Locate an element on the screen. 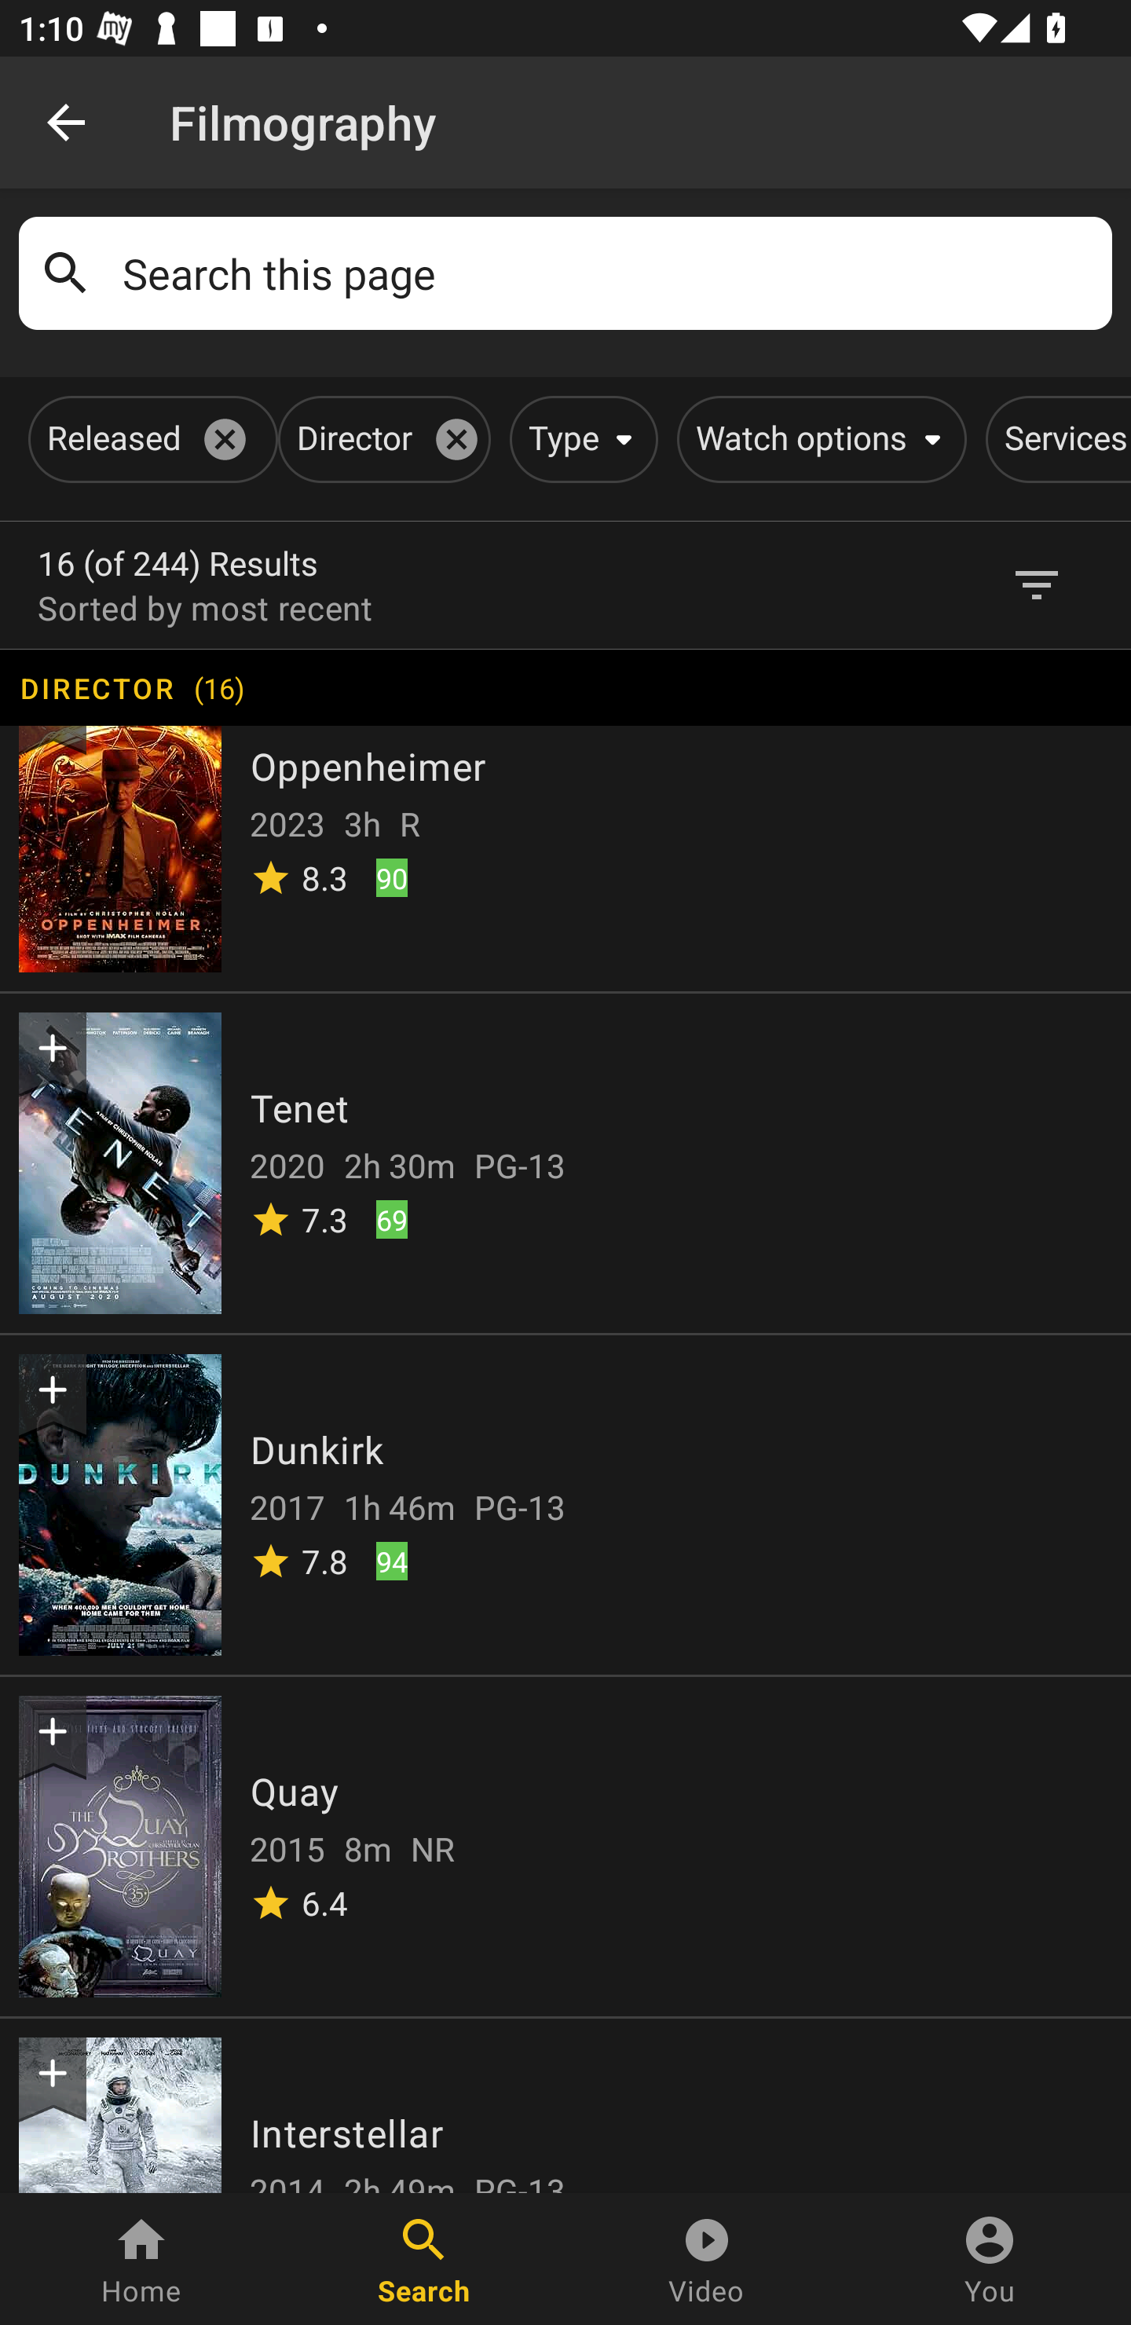 The width and height of the screenshot is (1131, 2325). Director is located at coordinates (380, 439).